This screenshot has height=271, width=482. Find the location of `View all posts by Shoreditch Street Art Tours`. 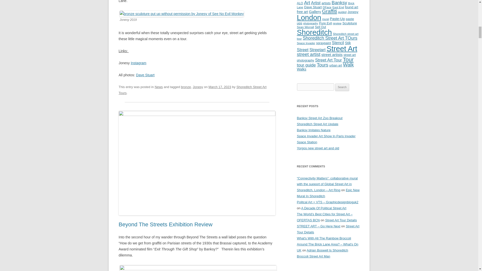

View all posts by Shoreditch Street Art Tours is located at coordinates (192, 90).